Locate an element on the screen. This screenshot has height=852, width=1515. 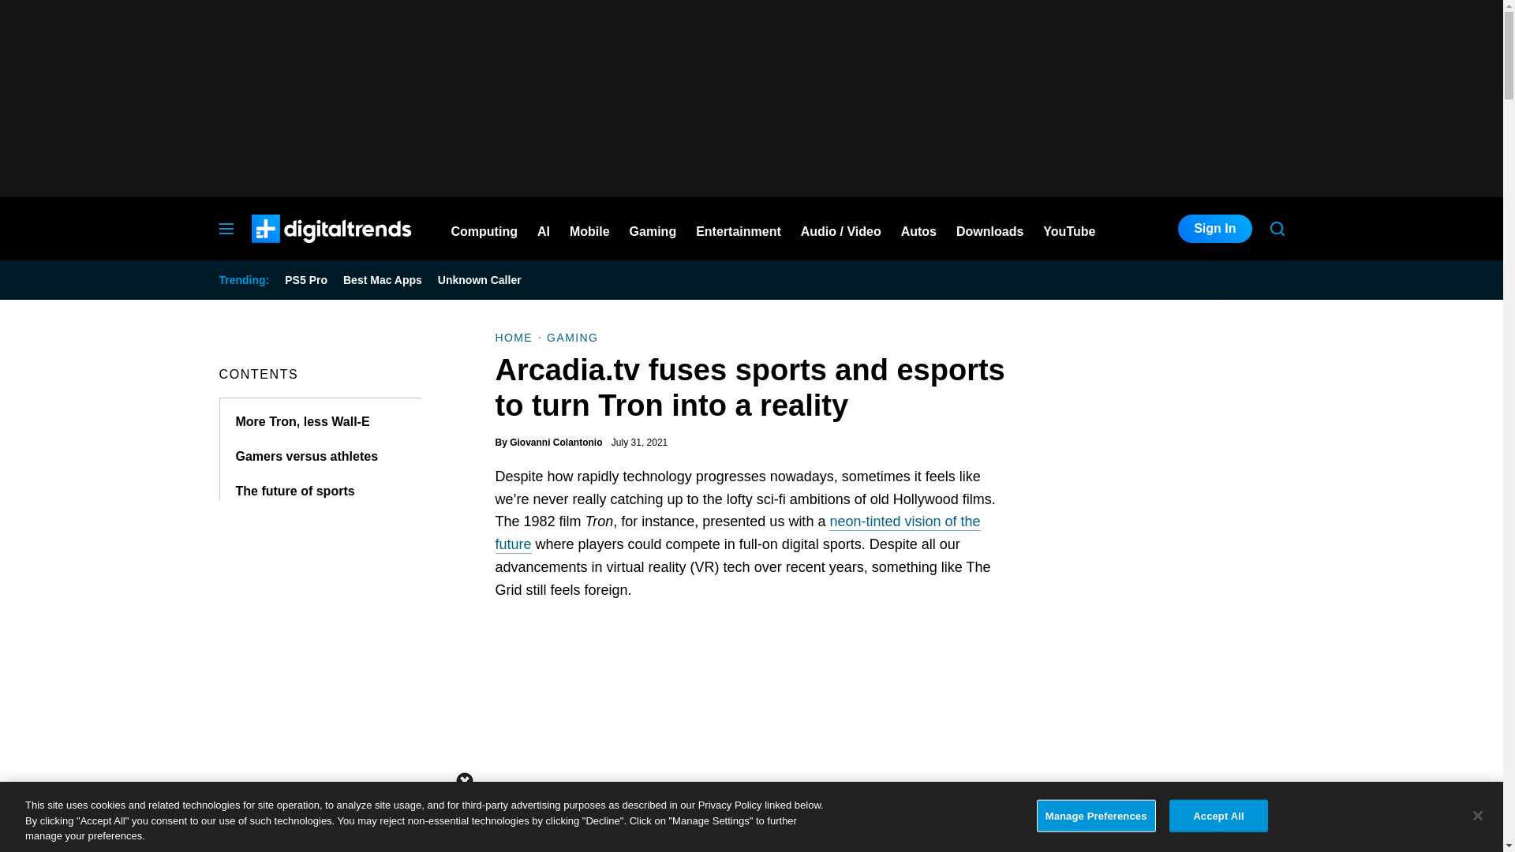
Sign In is located at coordinates (1214, 229).